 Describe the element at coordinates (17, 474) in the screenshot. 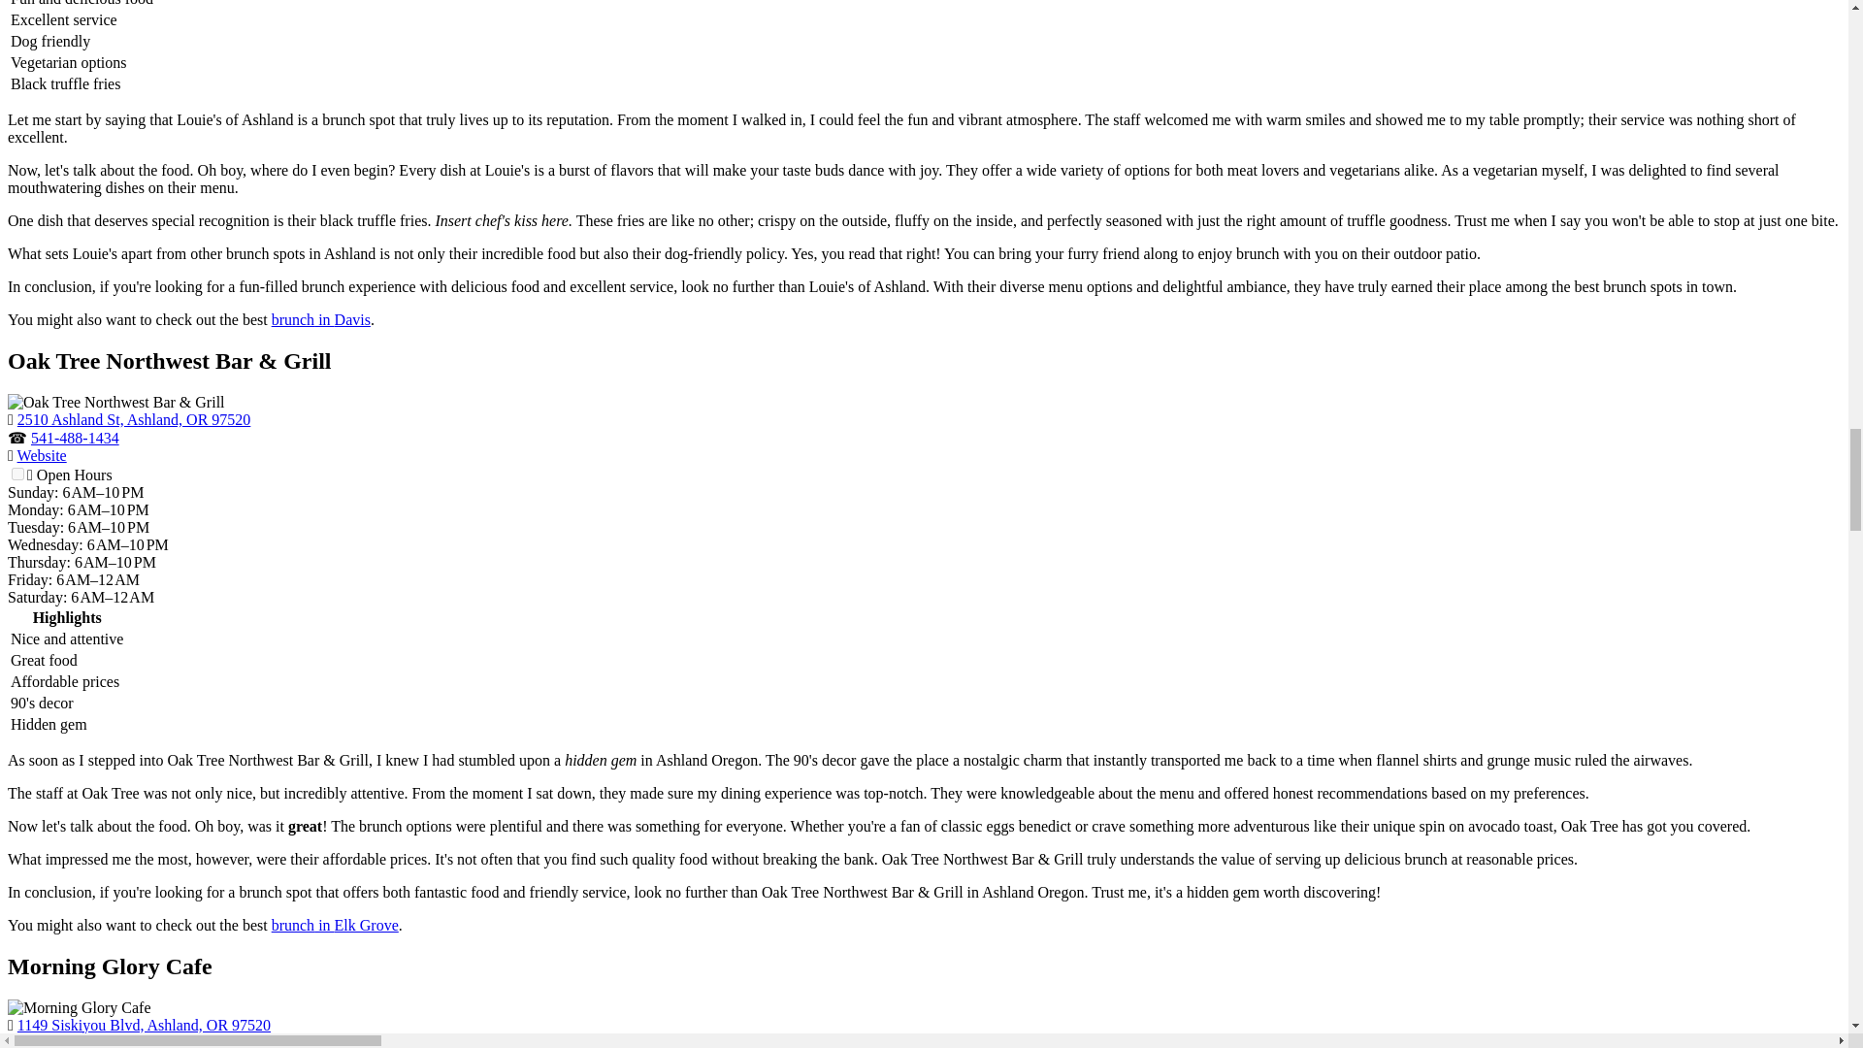

I see `on` at that location.